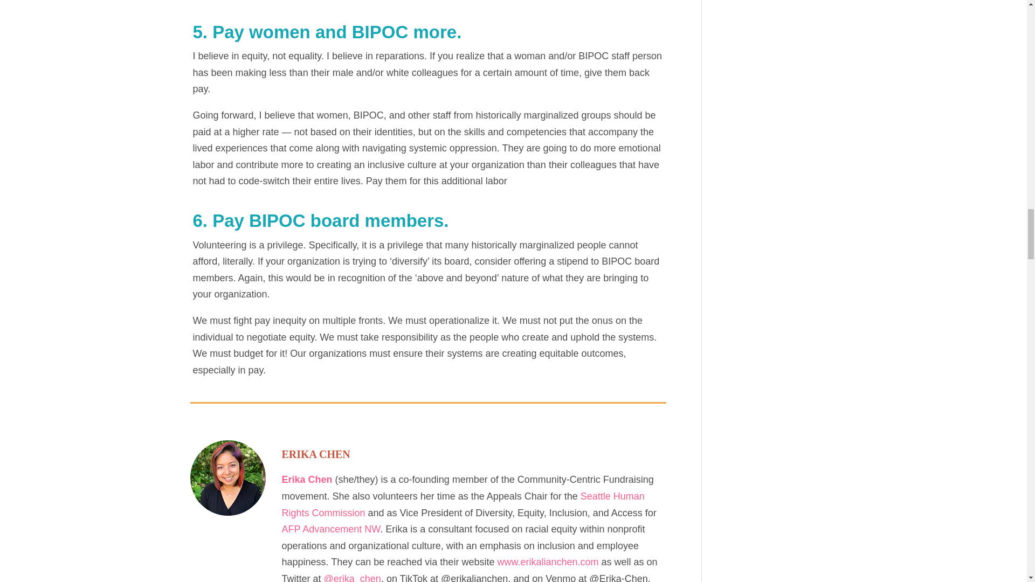  What do you see at coordinates (330, 529) in the screenshot?
I see `AFP Advancement NW` at bounding box center [330, 529].